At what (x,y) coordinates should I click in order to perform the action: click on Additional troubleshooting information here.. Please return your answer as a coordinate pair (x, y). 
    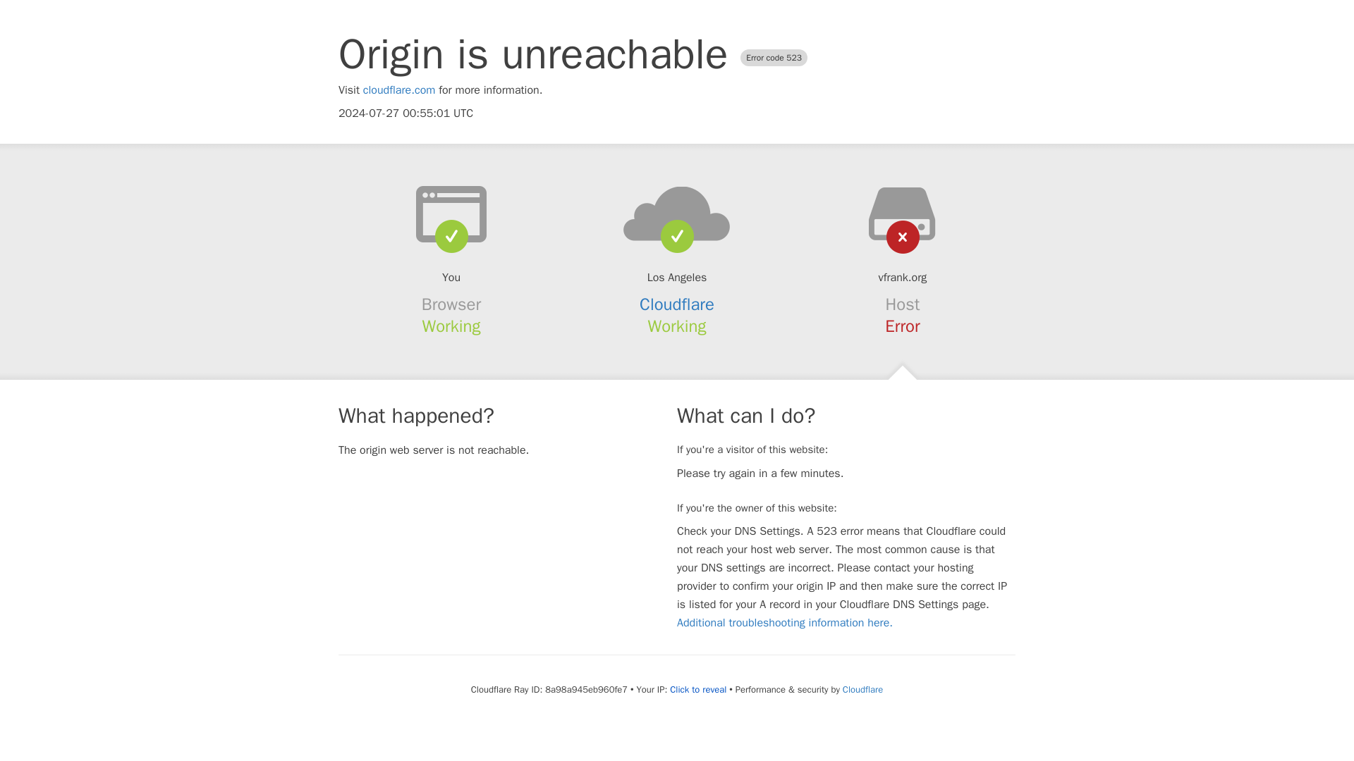
    Looking at the image, I should click on (784, 623).